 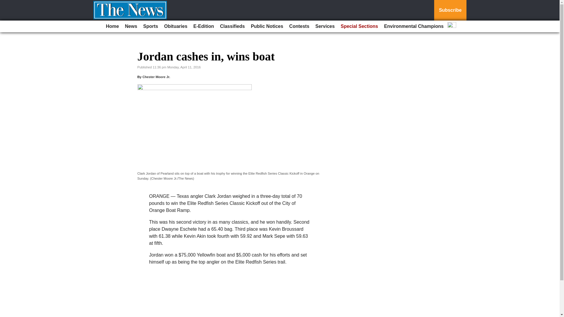 I want to click on Contests, so click(x=299, y=26).